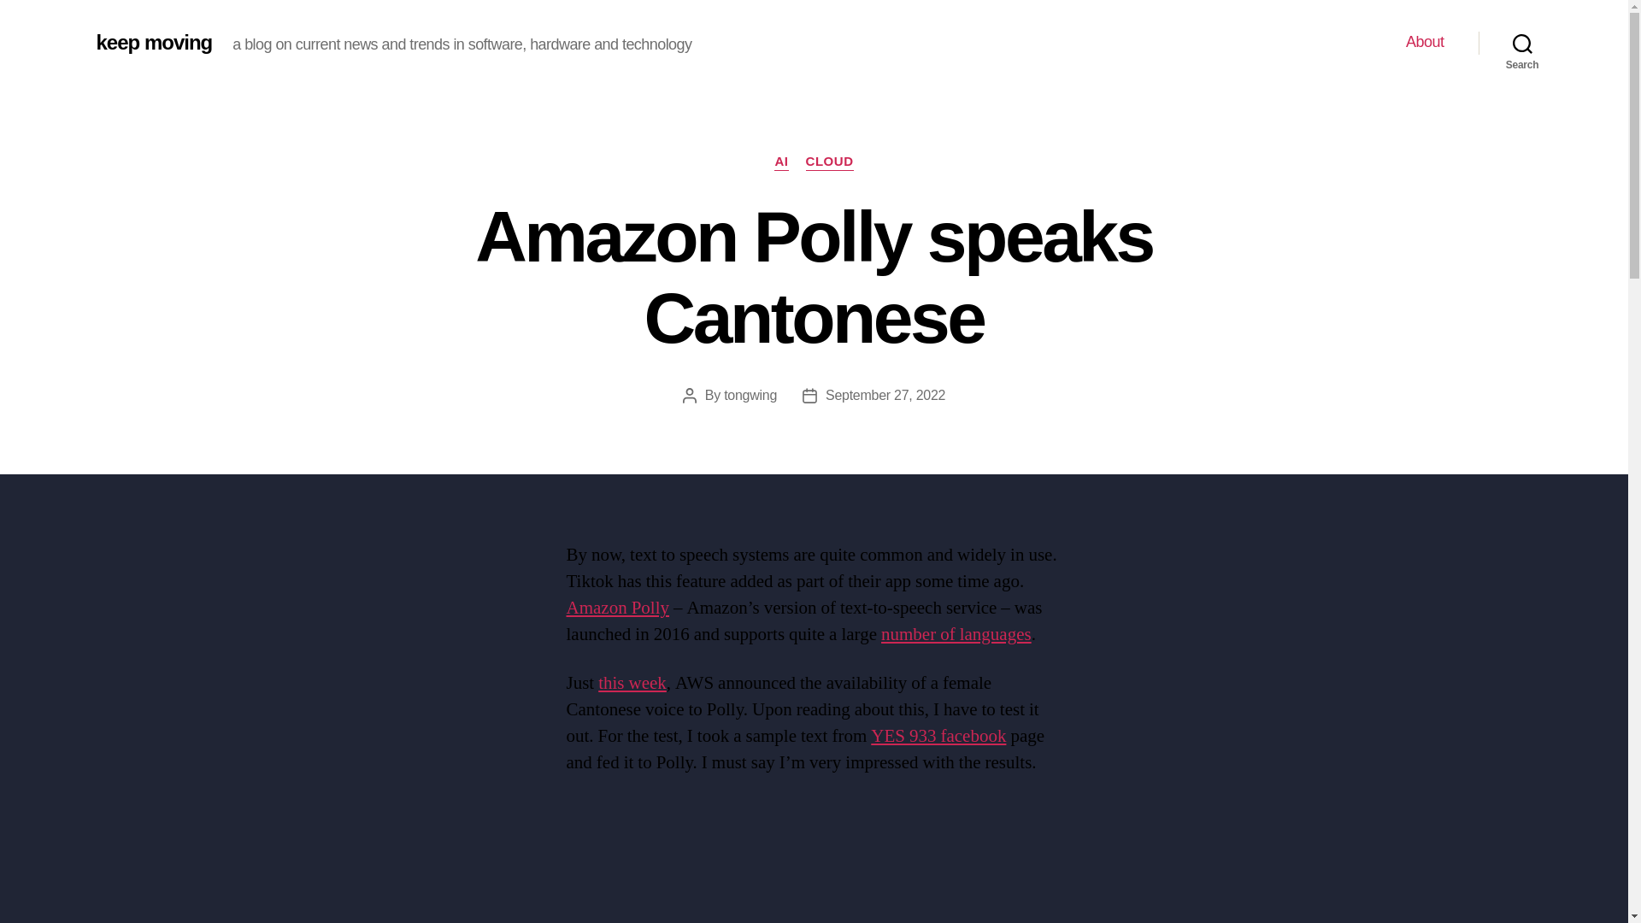 This screenshot has width=1641, height=923. Describe the element at coordinates (829, 162) in the screenshot. I see `CLOUD` at that location.